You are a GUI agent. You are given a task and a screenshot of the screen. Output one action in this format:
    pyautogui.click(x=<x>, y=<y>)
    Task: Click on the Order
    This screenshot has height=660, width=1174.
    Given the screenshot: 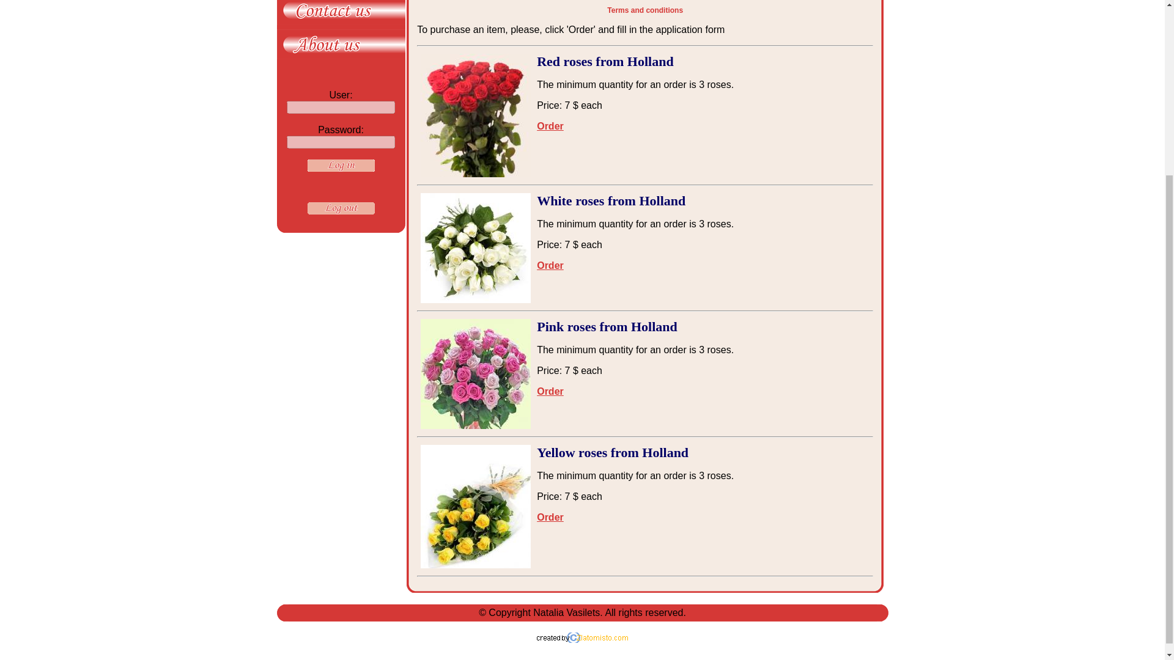 What is the action you would take?
    pyautogui.click(x=550, y=517)
    